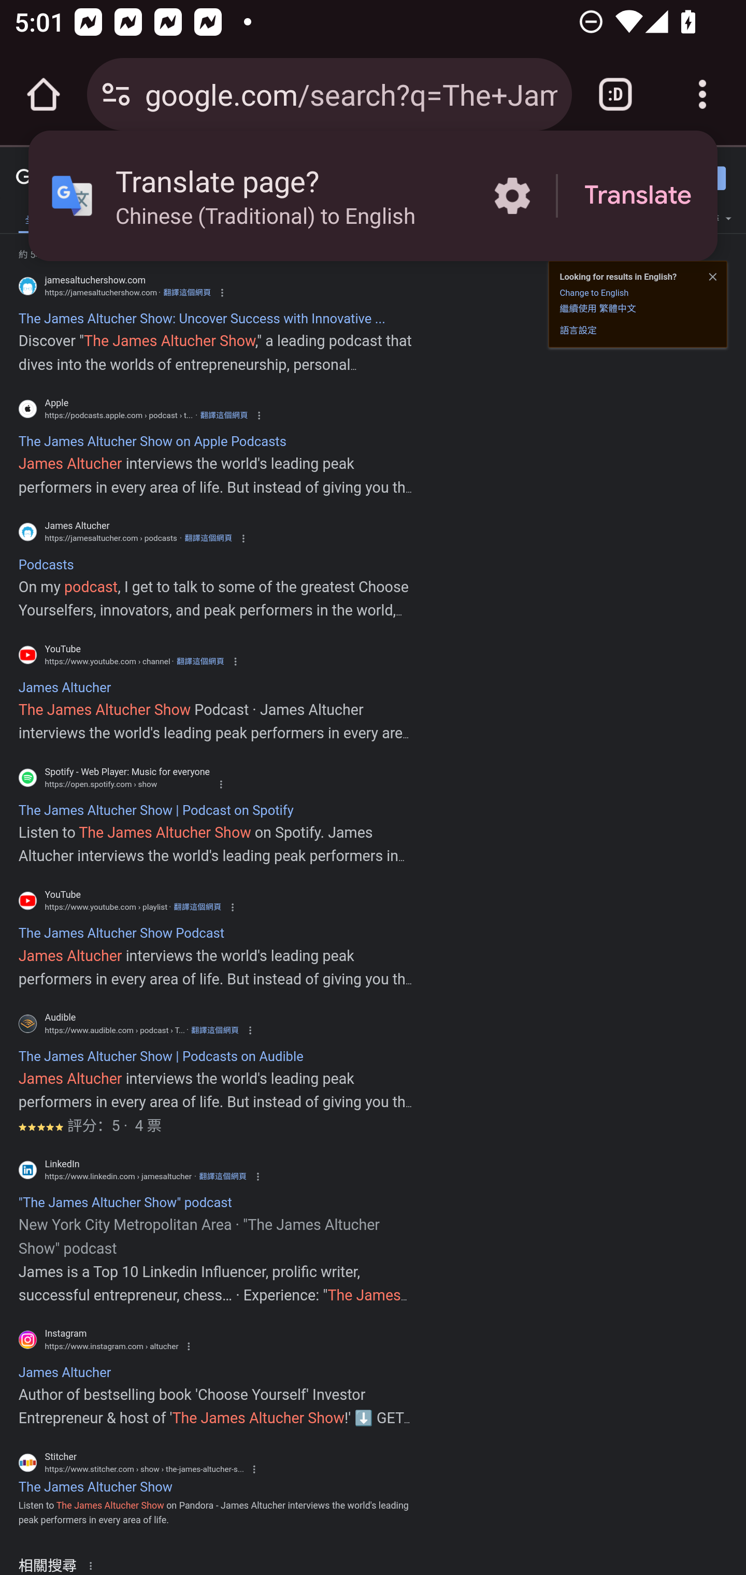 The height and width of the screenshot is (1575, 746). I want to click on 翻譯這個網頁, so click(214, 1030).